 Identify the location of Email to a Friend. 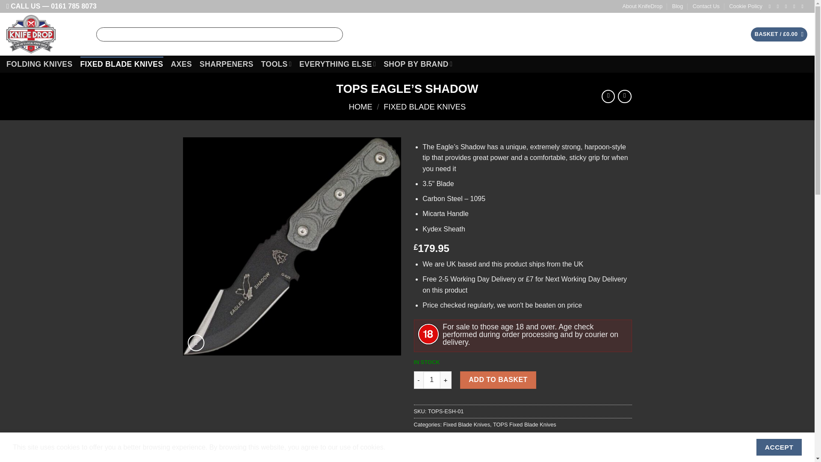
(452, 444).